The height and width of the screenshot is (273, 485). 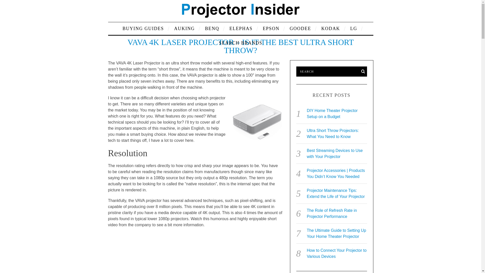 I want to click on Elephas, so click(x=241, y=28).